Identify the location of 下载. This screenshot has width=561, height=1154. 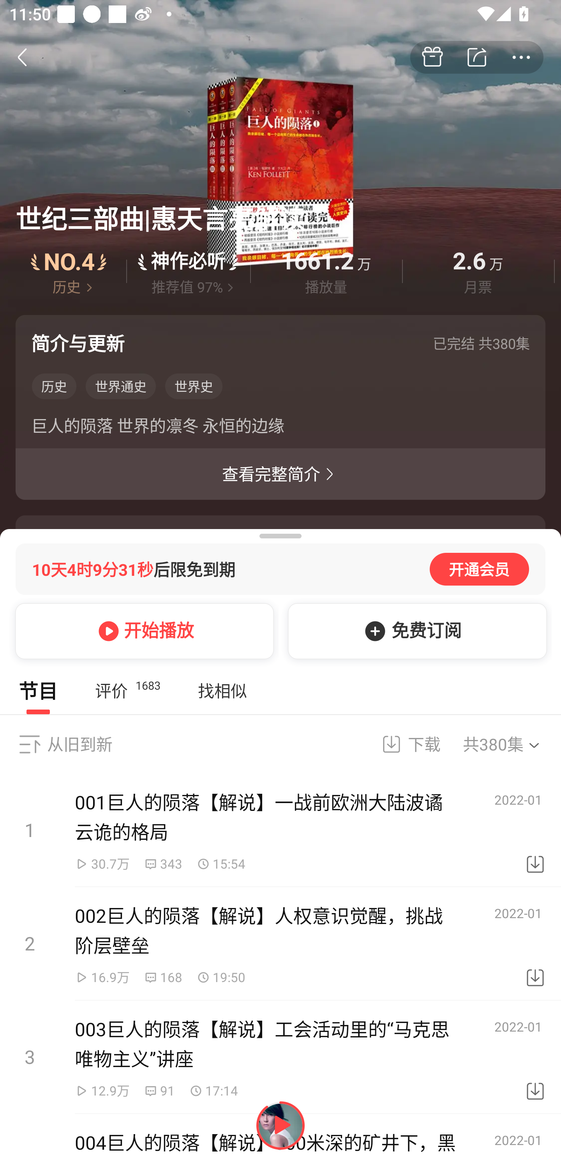
(402, 744).